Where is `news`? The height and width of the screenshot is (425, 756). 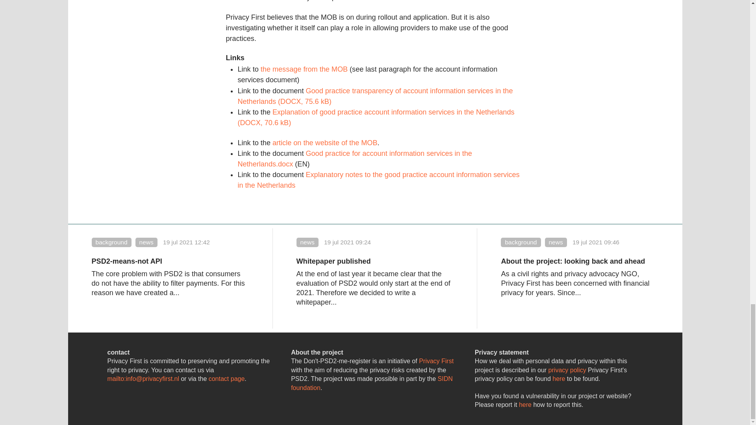 news is located at coordinates (307, 242).